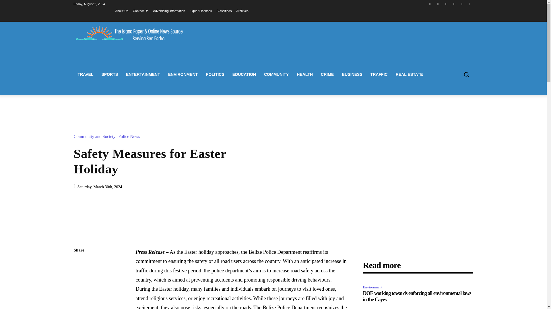 The image size is (551, 309). I want to click on Pinterest, so click(454, 4).